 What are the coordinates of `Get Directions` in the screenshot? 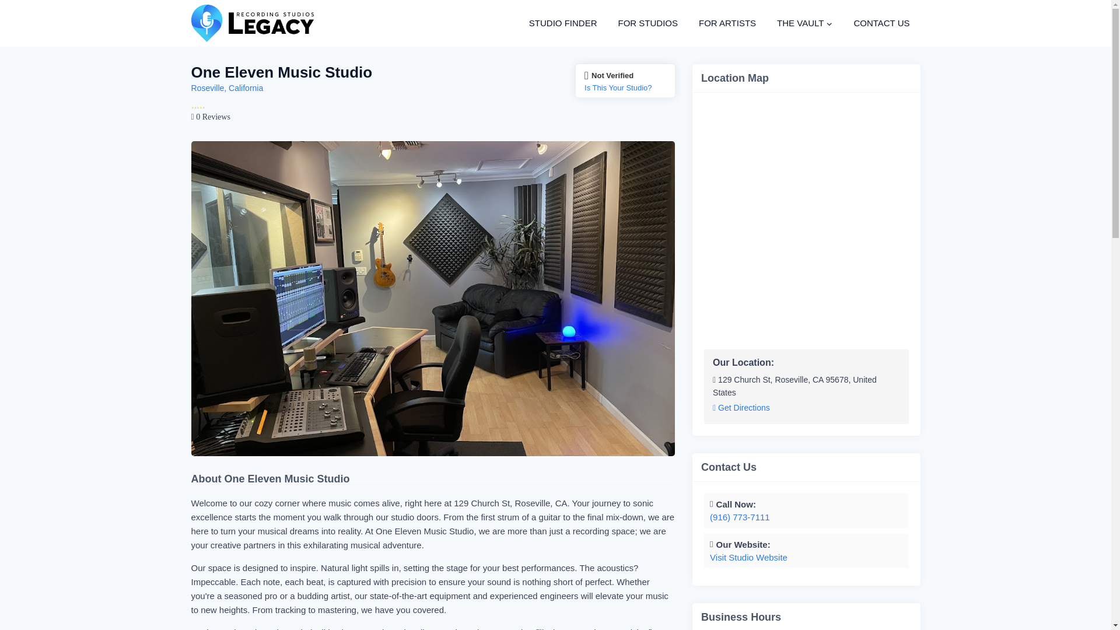 It's located at (741, 408).